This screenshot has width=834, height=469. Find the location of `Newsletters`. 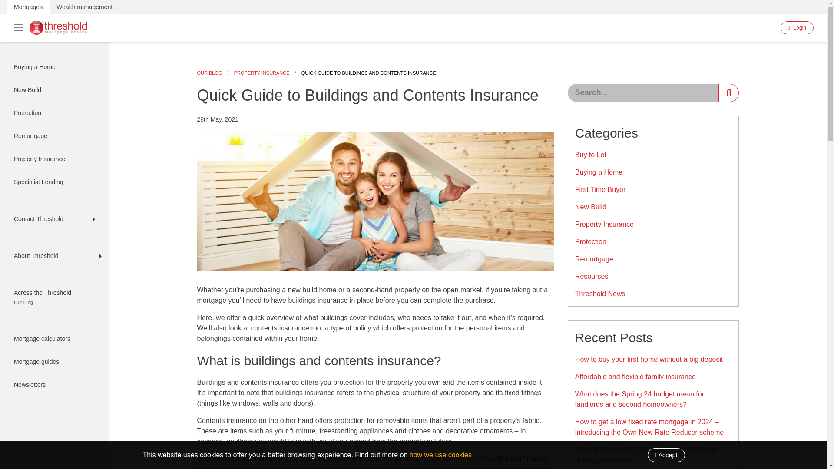

Newsletters is located at coordinates (54, 385).